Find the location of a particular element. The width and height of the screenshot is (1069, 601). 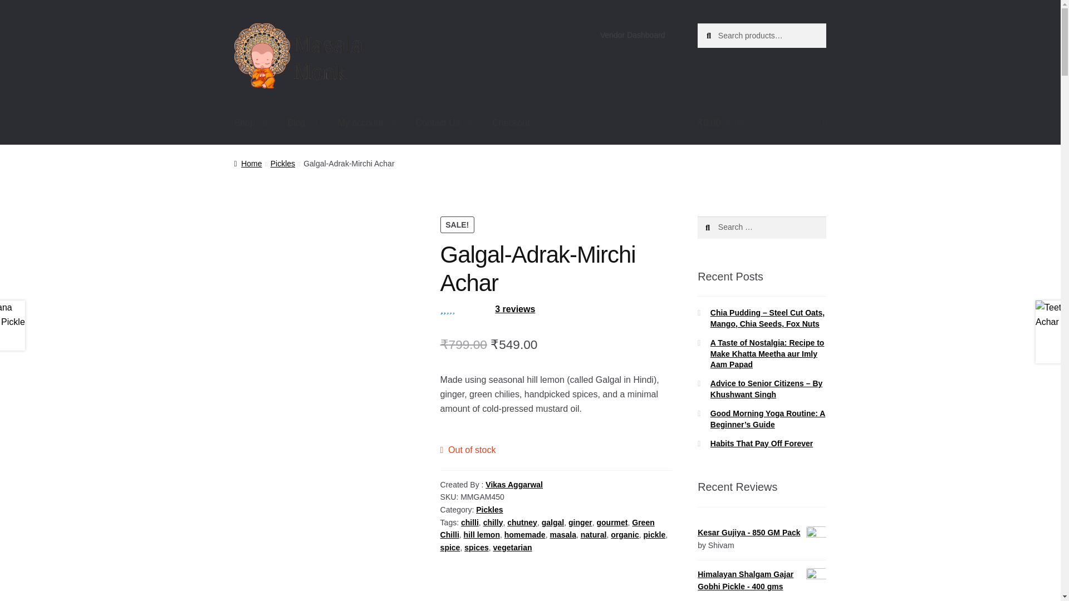

Blog is located at coordinates (302, 123).